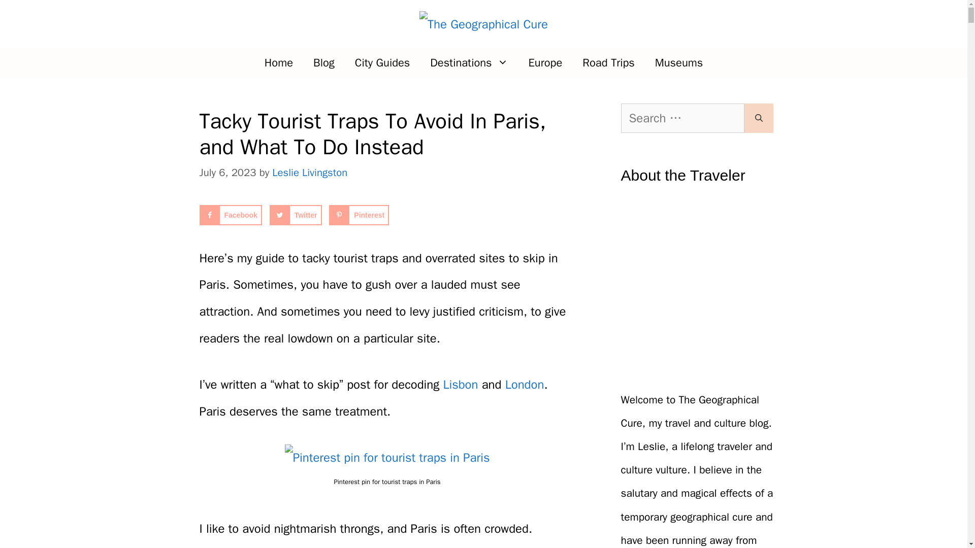 This screenshot has height=548, width=975. Describe the element at coordinates (230, 215) in the screenshot. I see `Share on Facebook` at that location.